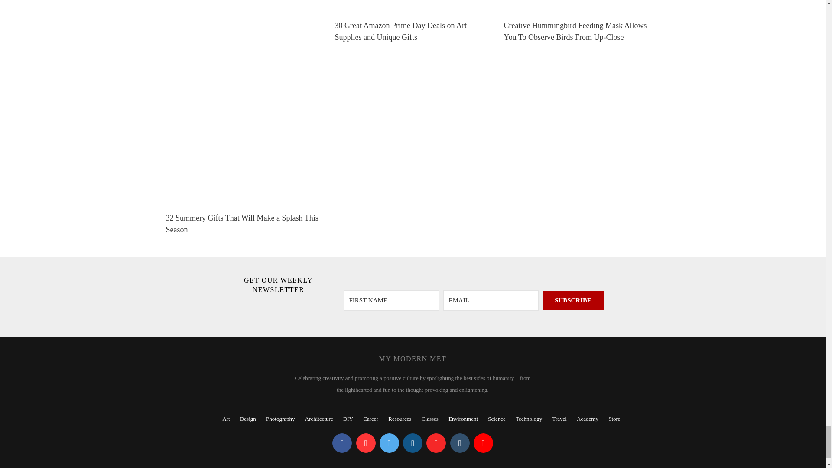 This screenshot has width=832, height=468. Describe the element at coordinates (389, 443) in the screenshot. I see `My Modern Met on Twitter` at that location.